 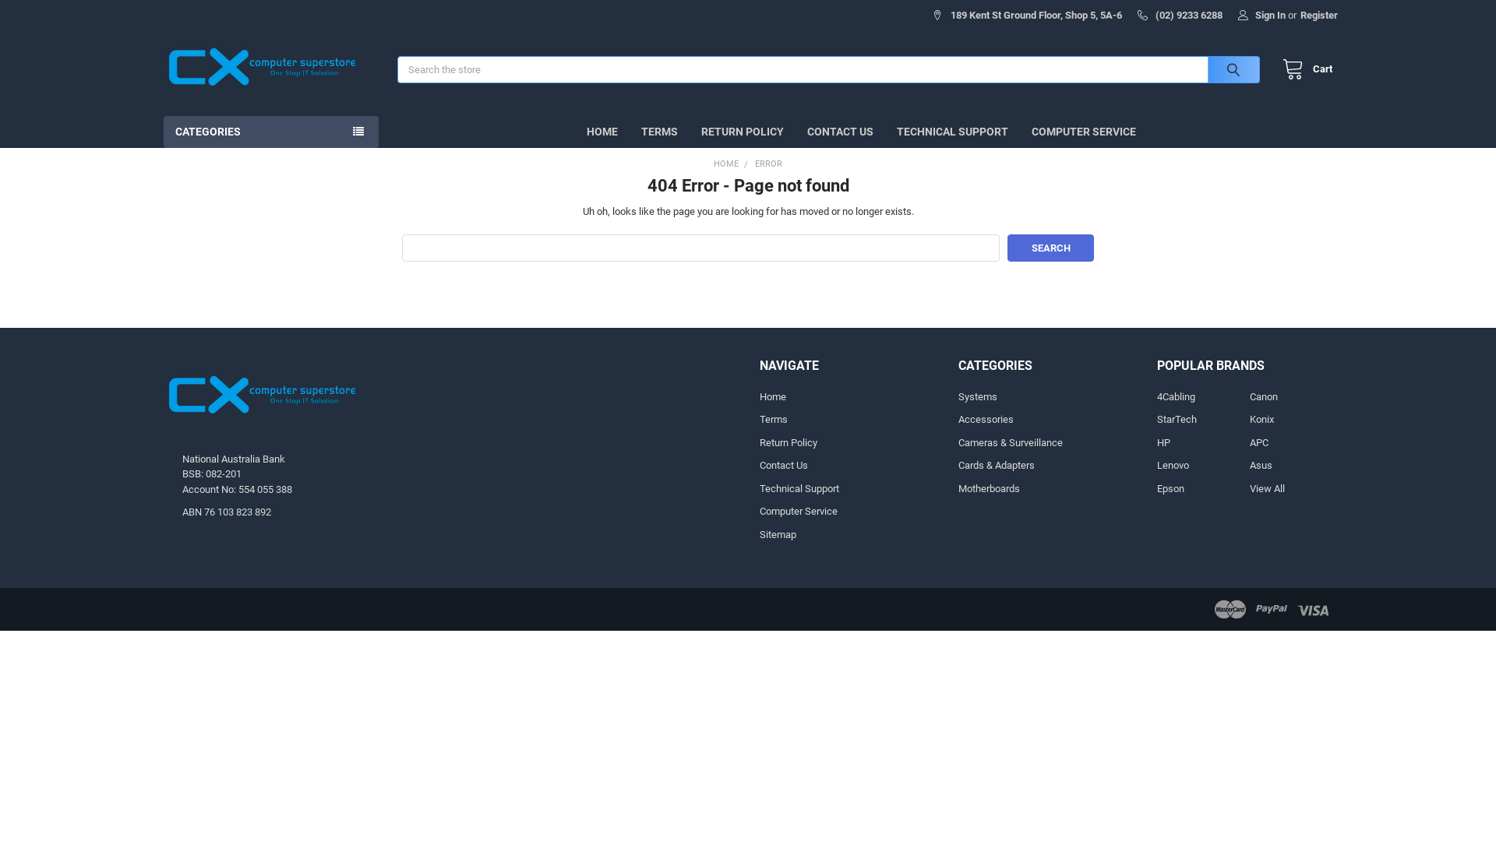 I want to click on Cards & Adapters, so click(x=997, y=466).